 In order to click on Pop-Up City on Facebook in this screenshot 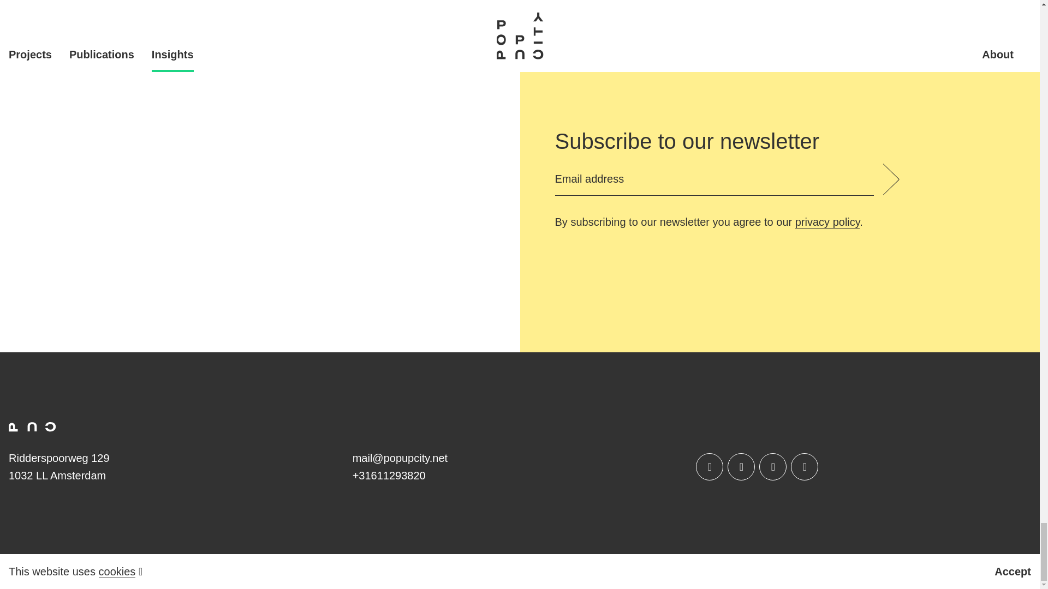, I will do `click(709, 467)`.